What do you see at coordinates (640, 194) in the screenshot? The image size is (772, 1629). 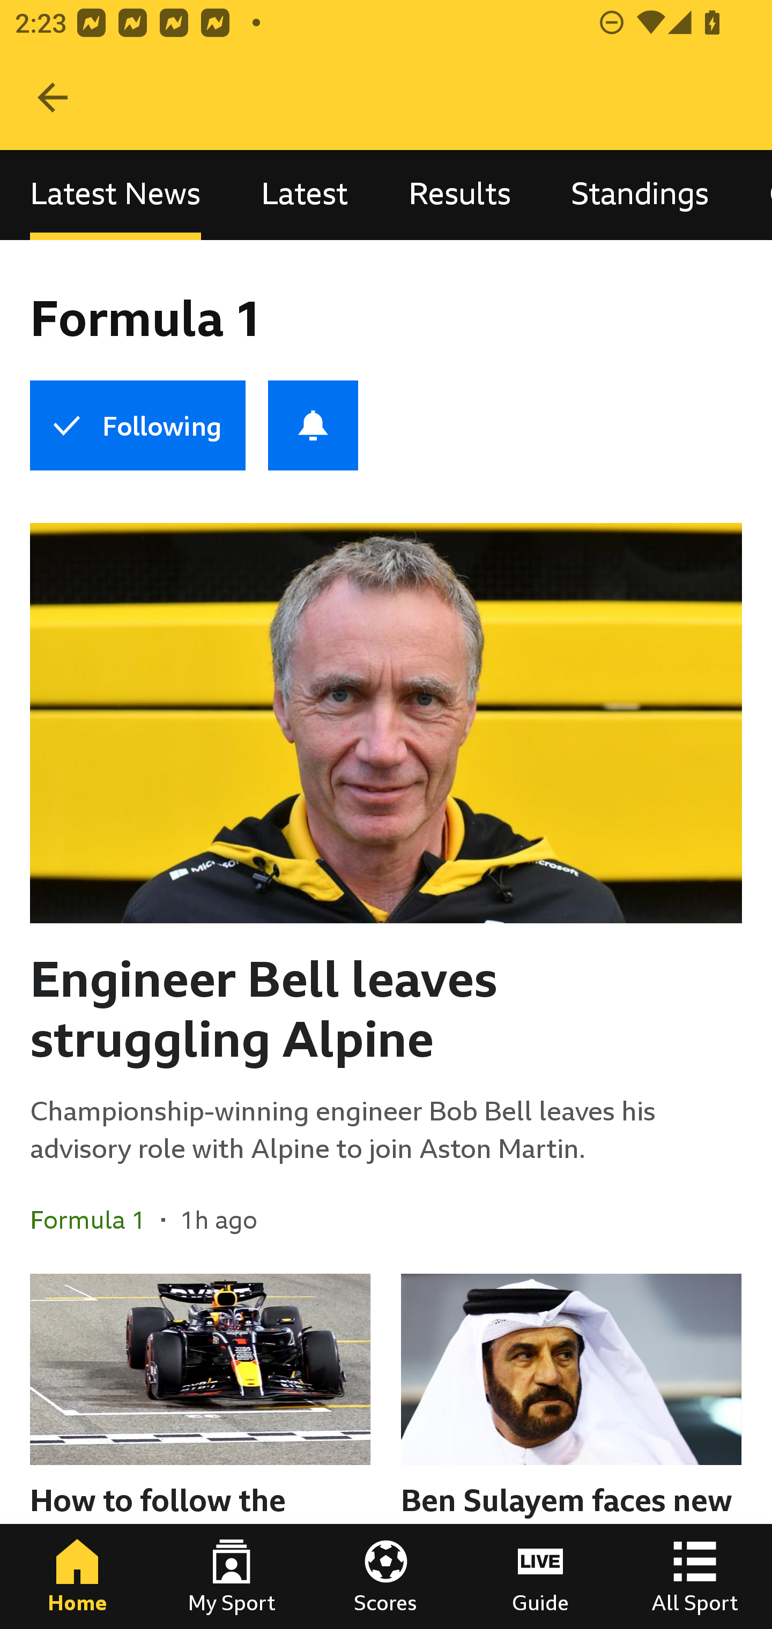 I see `Standings` at bounding box center [640, 194].